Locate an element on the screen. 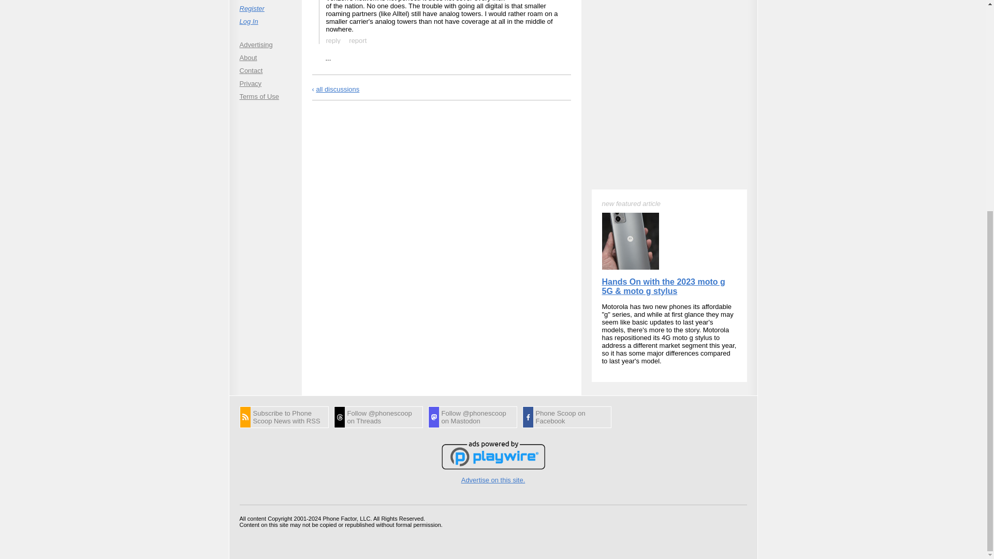 This screenshot has width=994, height=559. Phone Scoop: News is located at coordinates (284, 417).